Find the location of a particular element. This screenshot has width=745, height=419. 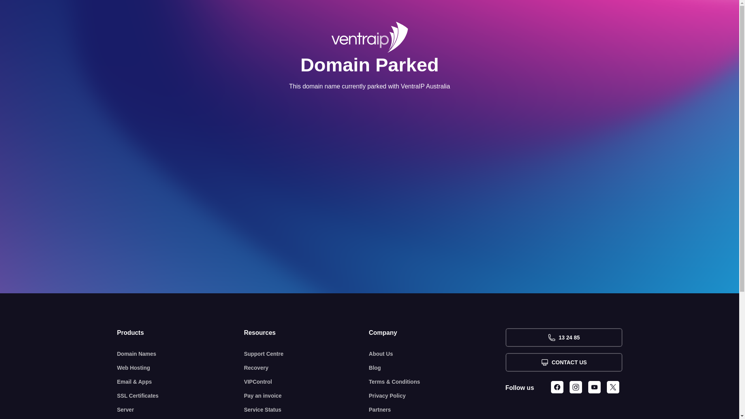

Web Hosting is located at coordinates (181, 368).